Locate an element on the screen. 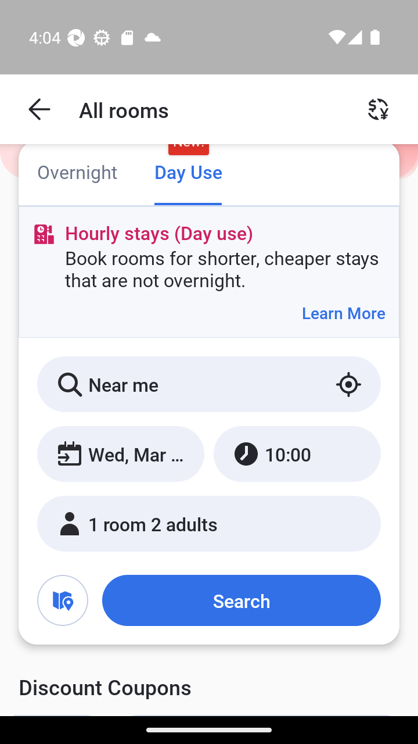  Learn More is located at coordinates (343, 313).